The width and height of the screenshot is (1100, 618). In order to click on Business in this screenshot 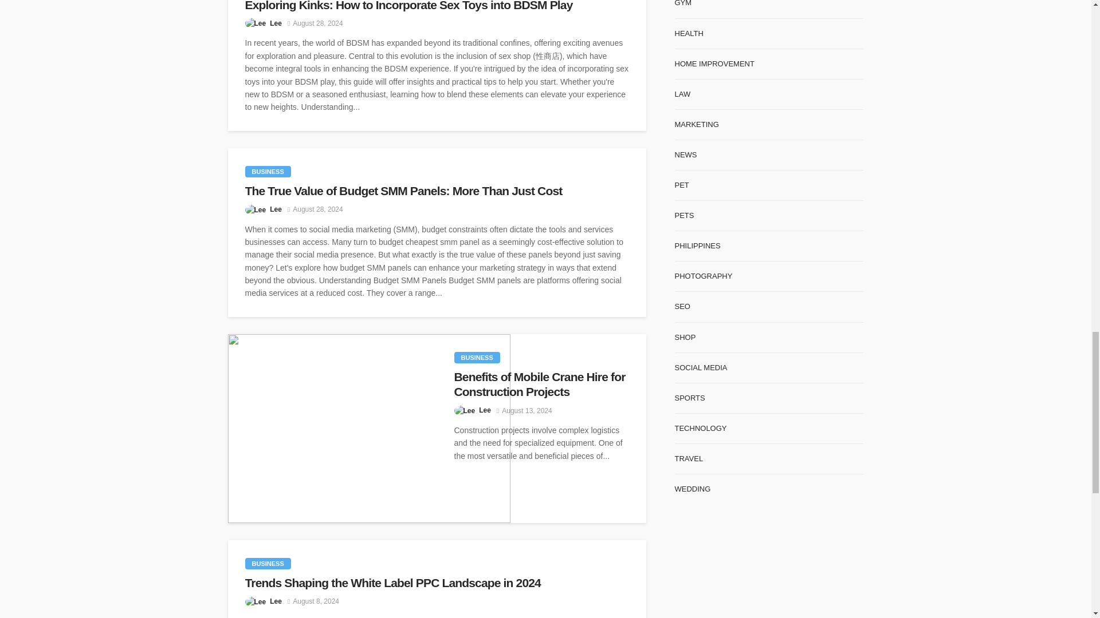, I will do `click(268, 172)`.